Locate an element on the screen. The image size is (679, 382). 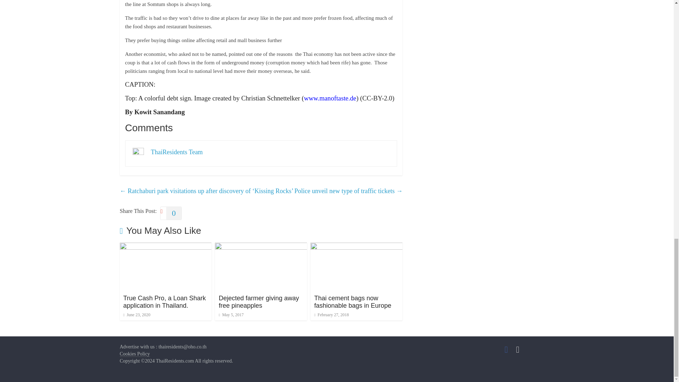
Dejected farmer giving away free pineapples is located at coordinates (259, 302).